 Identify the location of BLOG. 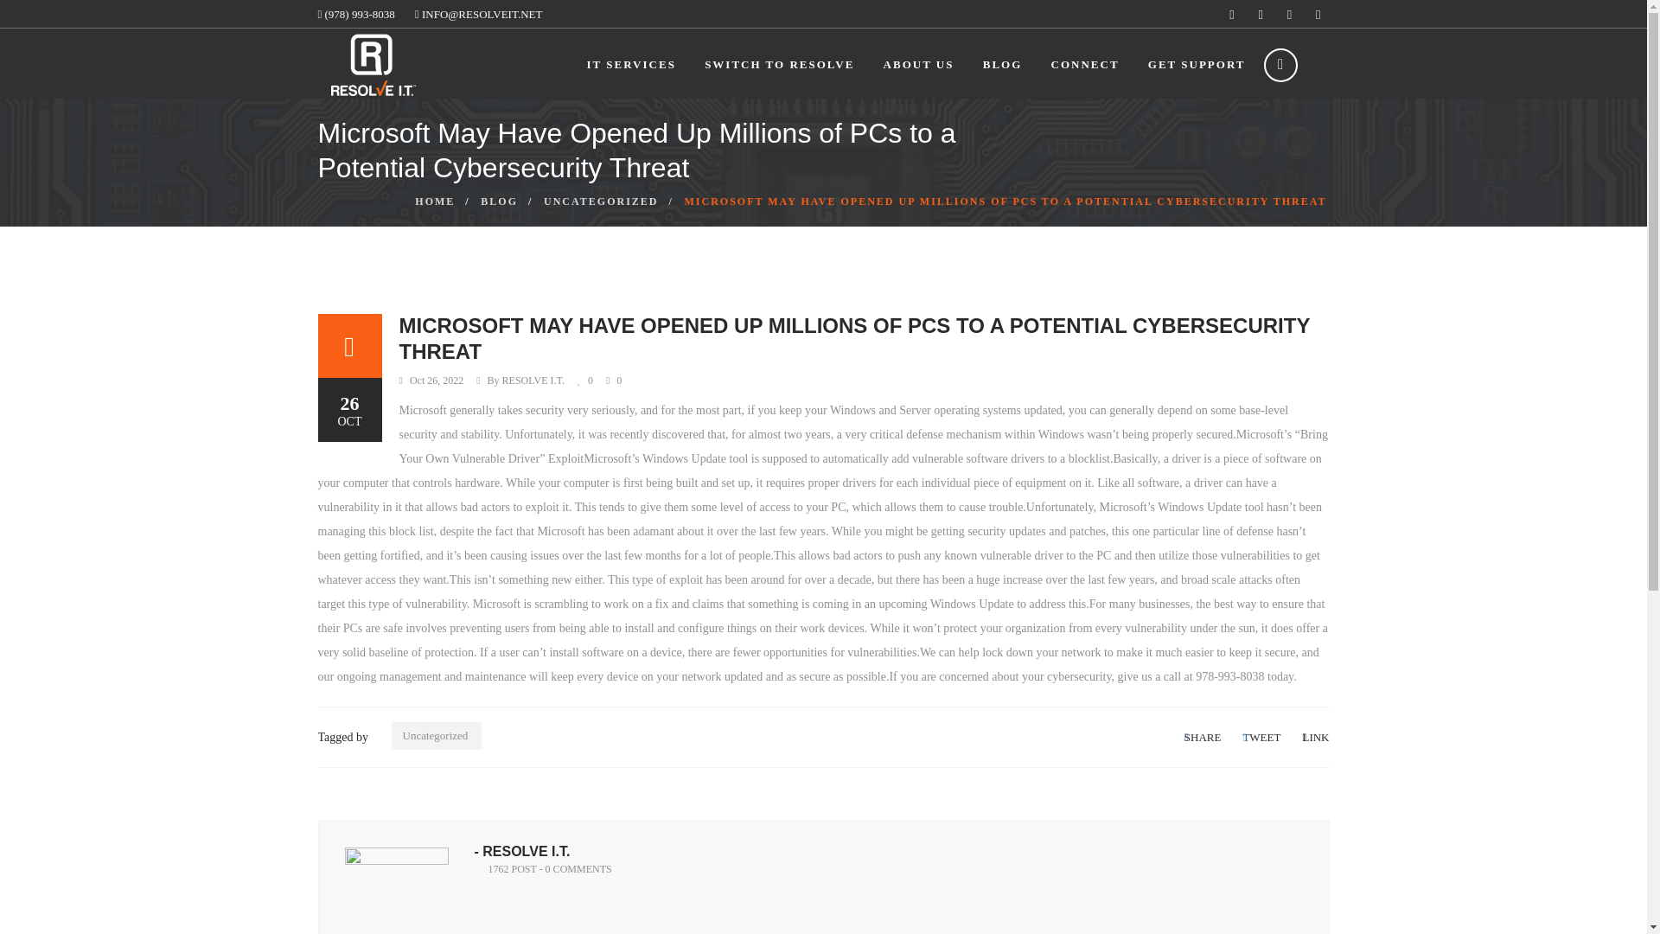
(1002, 64).